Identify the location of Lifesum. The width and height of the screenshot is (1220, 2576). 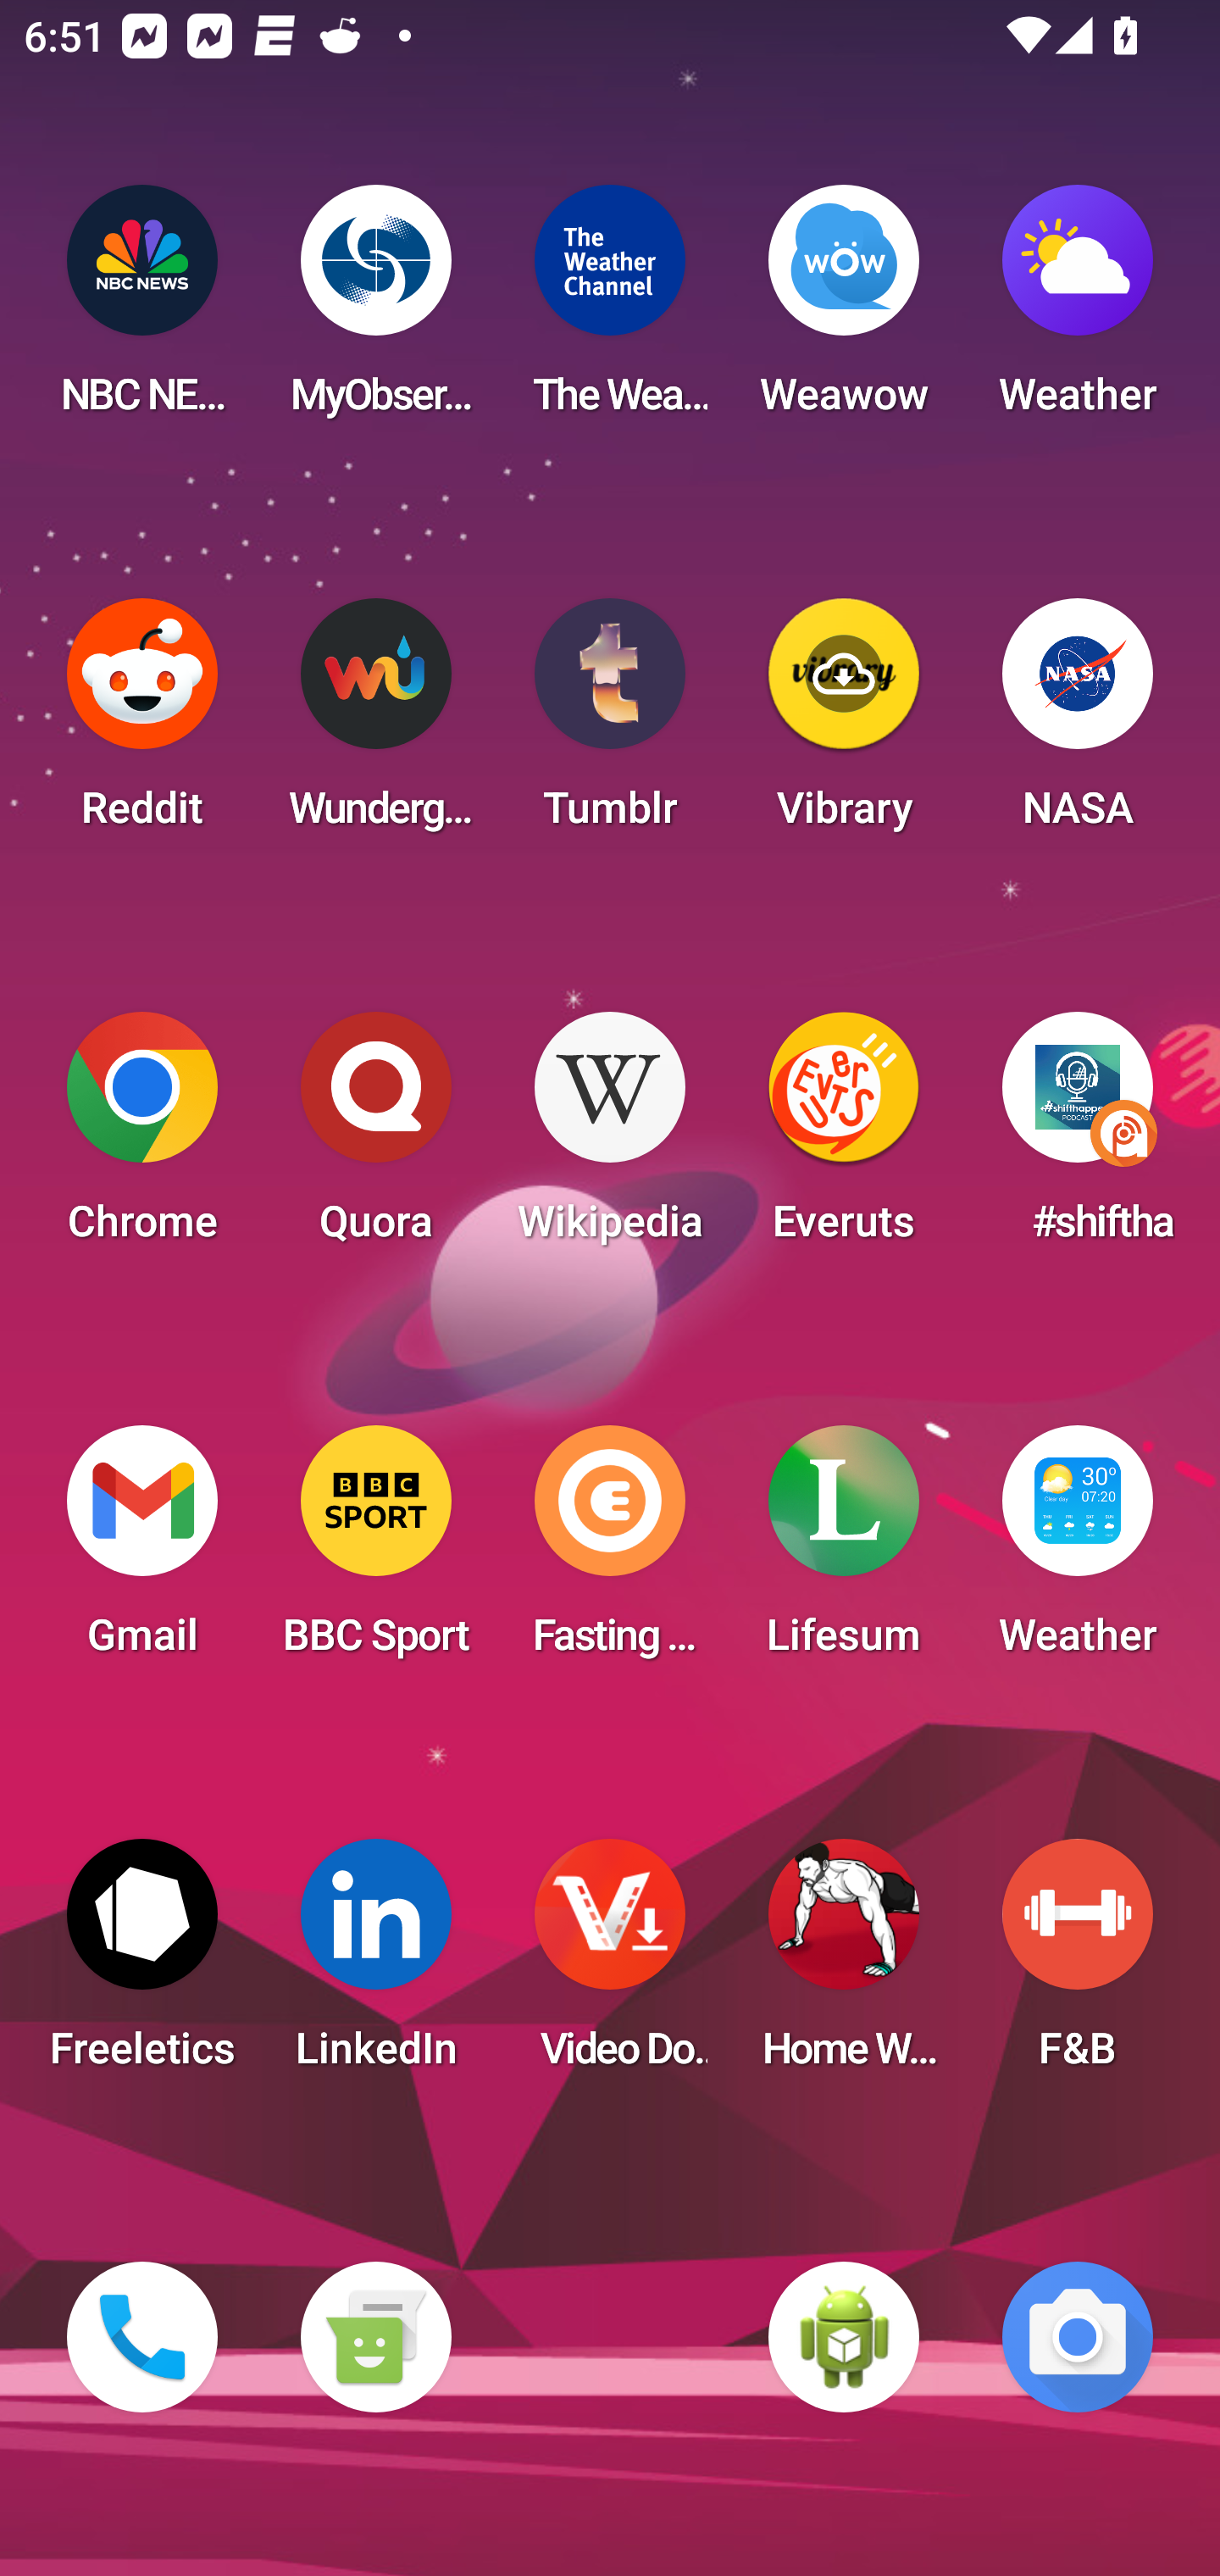
(844, 1551).